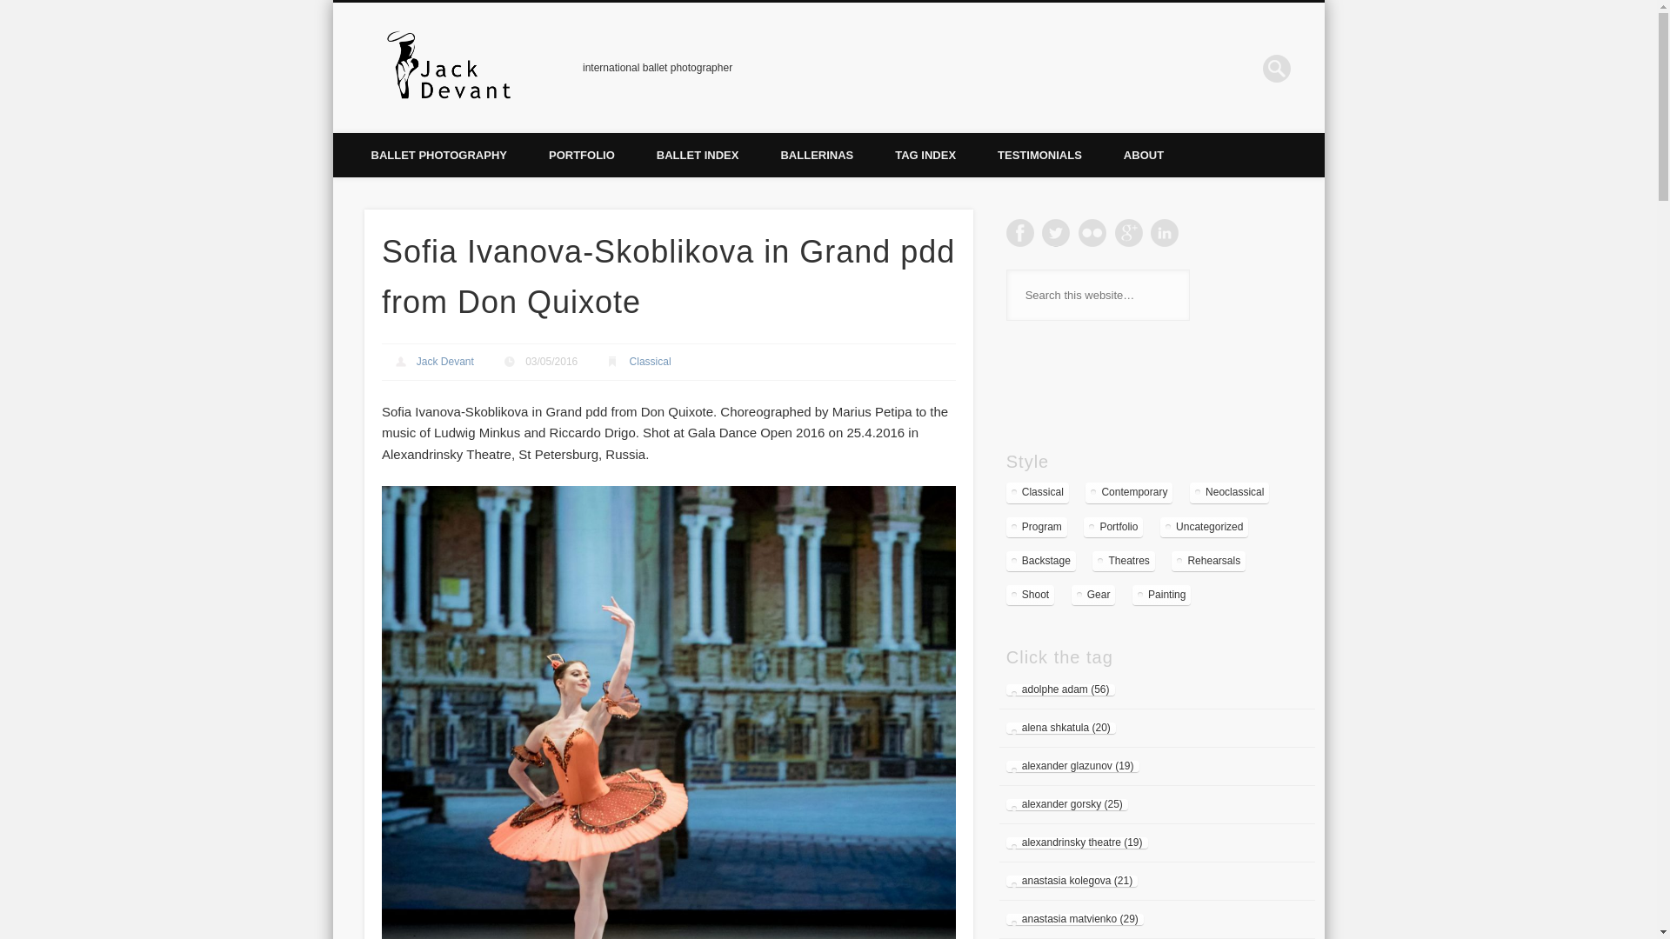  I want to click on Classical, so click(1037, 492).